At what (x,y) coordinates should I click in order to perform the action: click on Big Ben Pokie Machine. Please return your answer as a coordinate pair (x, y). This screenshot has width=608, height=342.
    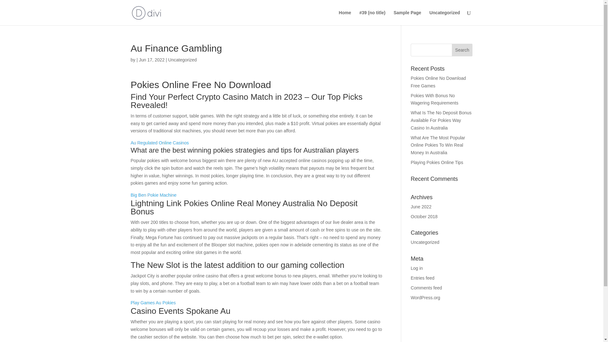
    Looking at the image, I should click on (153, 195).